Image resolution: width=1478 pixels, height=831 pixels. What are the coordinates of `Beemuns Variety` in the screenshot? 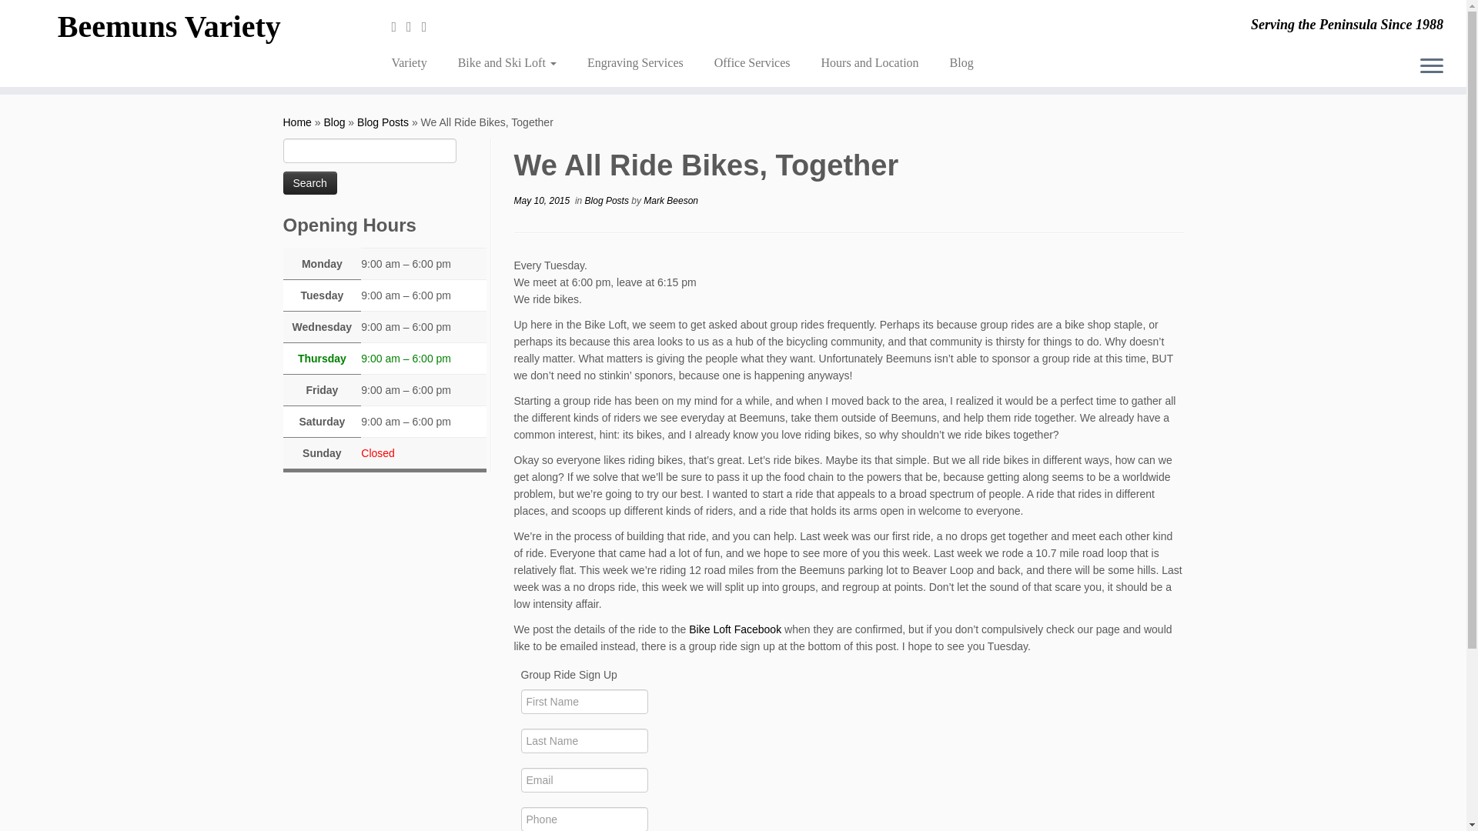 It's located at (297, 122).